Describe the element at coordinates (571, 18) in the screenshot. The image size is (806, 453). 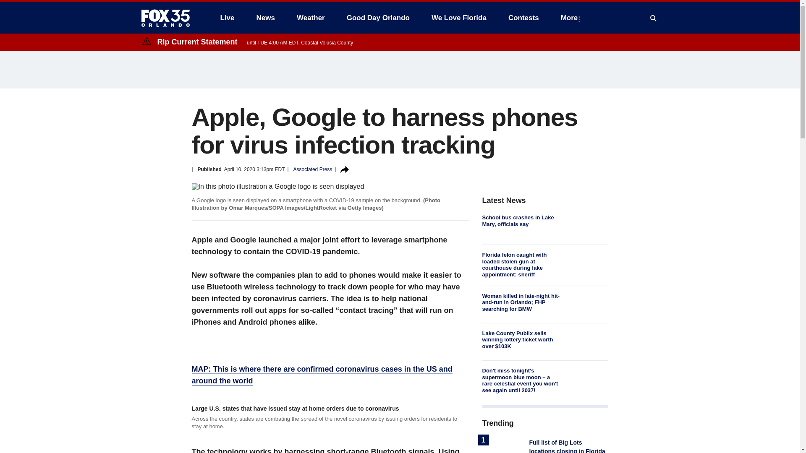
I see `More` at that location.